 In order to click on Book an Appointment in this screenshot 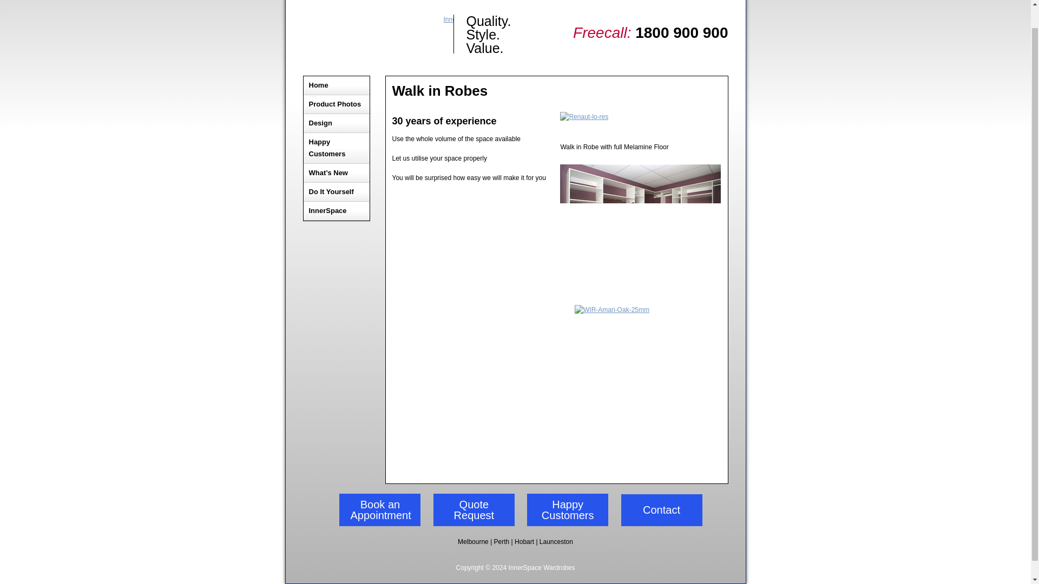, I will do `click(380, 509)`.